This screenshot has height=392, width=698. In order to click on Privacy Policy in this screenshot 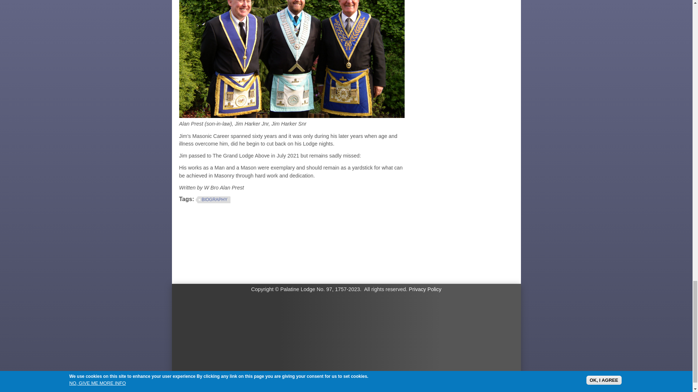, I will do `click(425, 289)`.